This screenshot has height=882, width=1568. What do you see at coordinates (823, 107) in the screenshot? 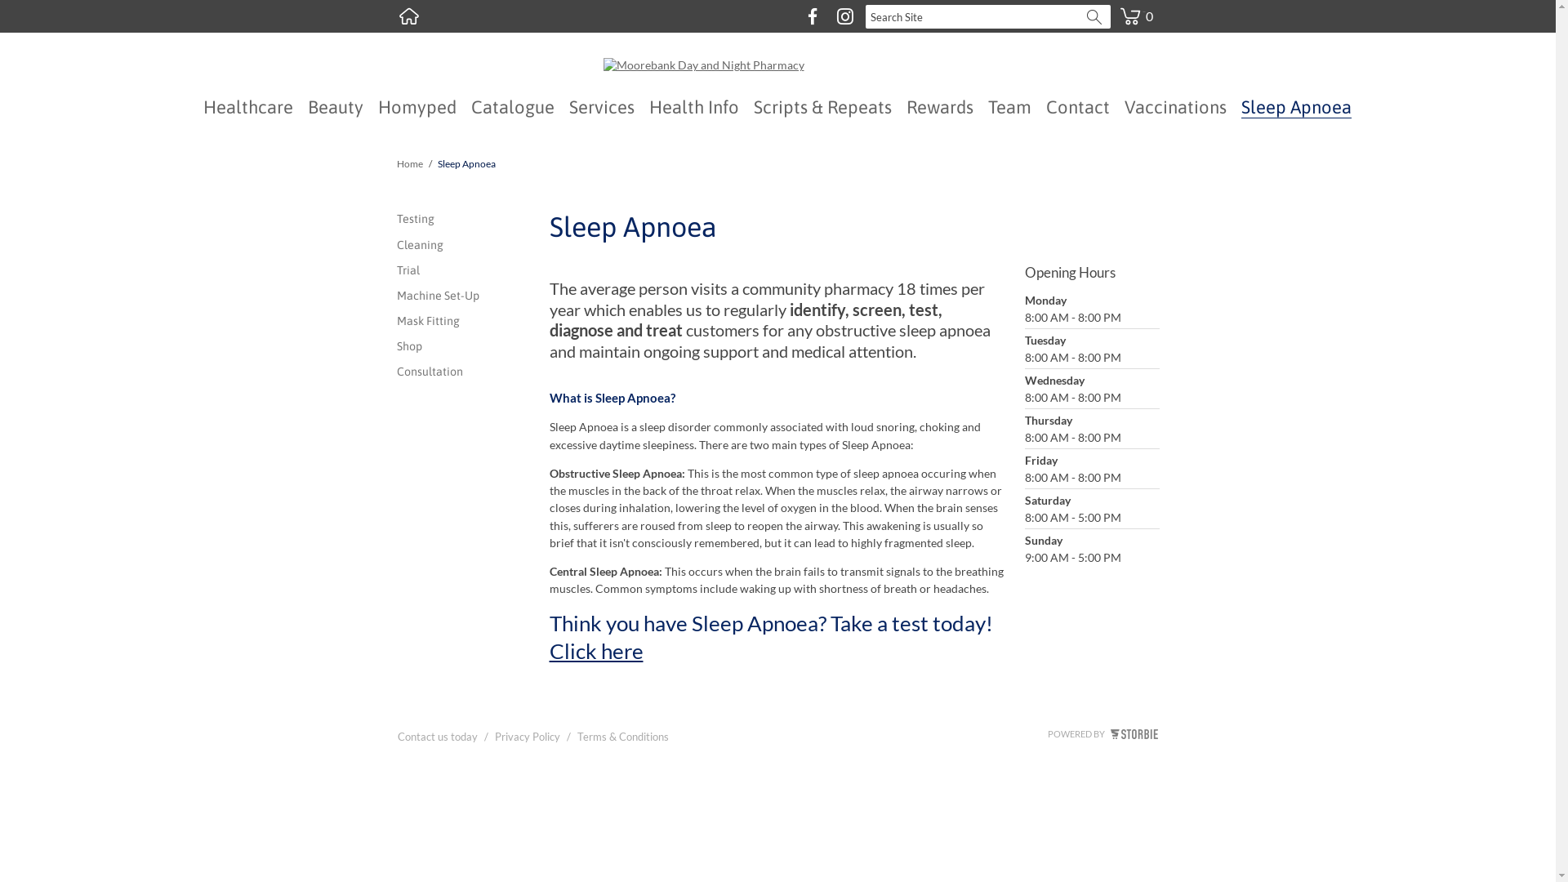
I see `Scripts & Repeats` at bounding box center [823, 107].